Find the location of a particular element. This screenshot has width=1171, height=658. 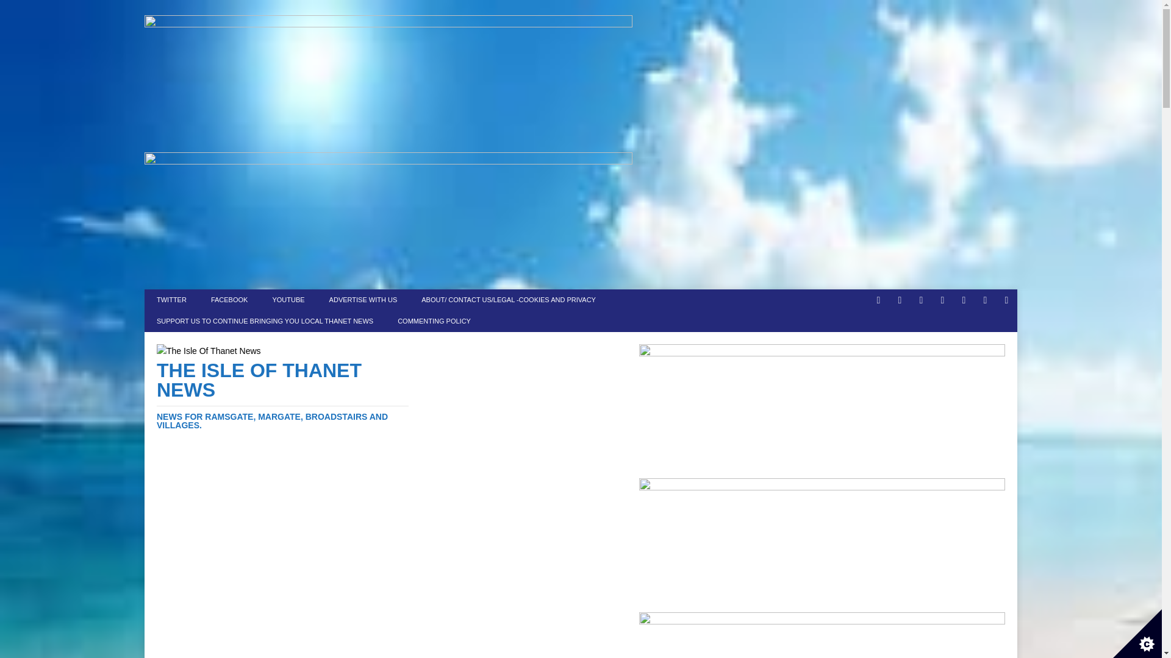

TWITTER is located at coordinates (171, 300).